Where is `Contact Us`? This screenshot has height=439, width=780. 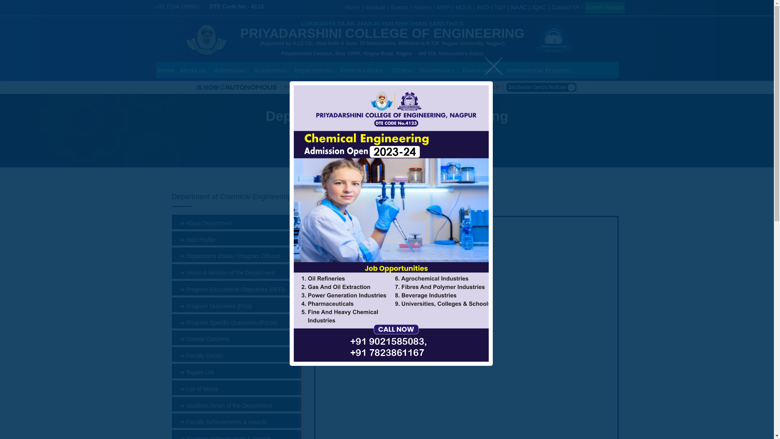 Contact Us is located at coordinates (565, 7).